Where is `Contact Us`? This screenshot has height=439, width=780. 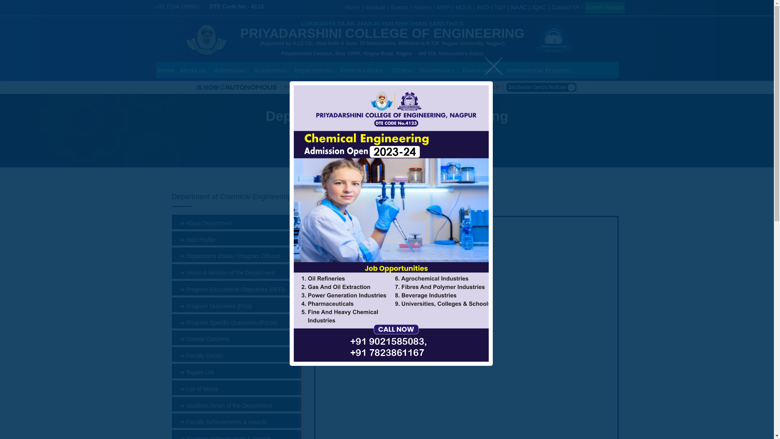 Contact Us is located at coordinates (565, 7).